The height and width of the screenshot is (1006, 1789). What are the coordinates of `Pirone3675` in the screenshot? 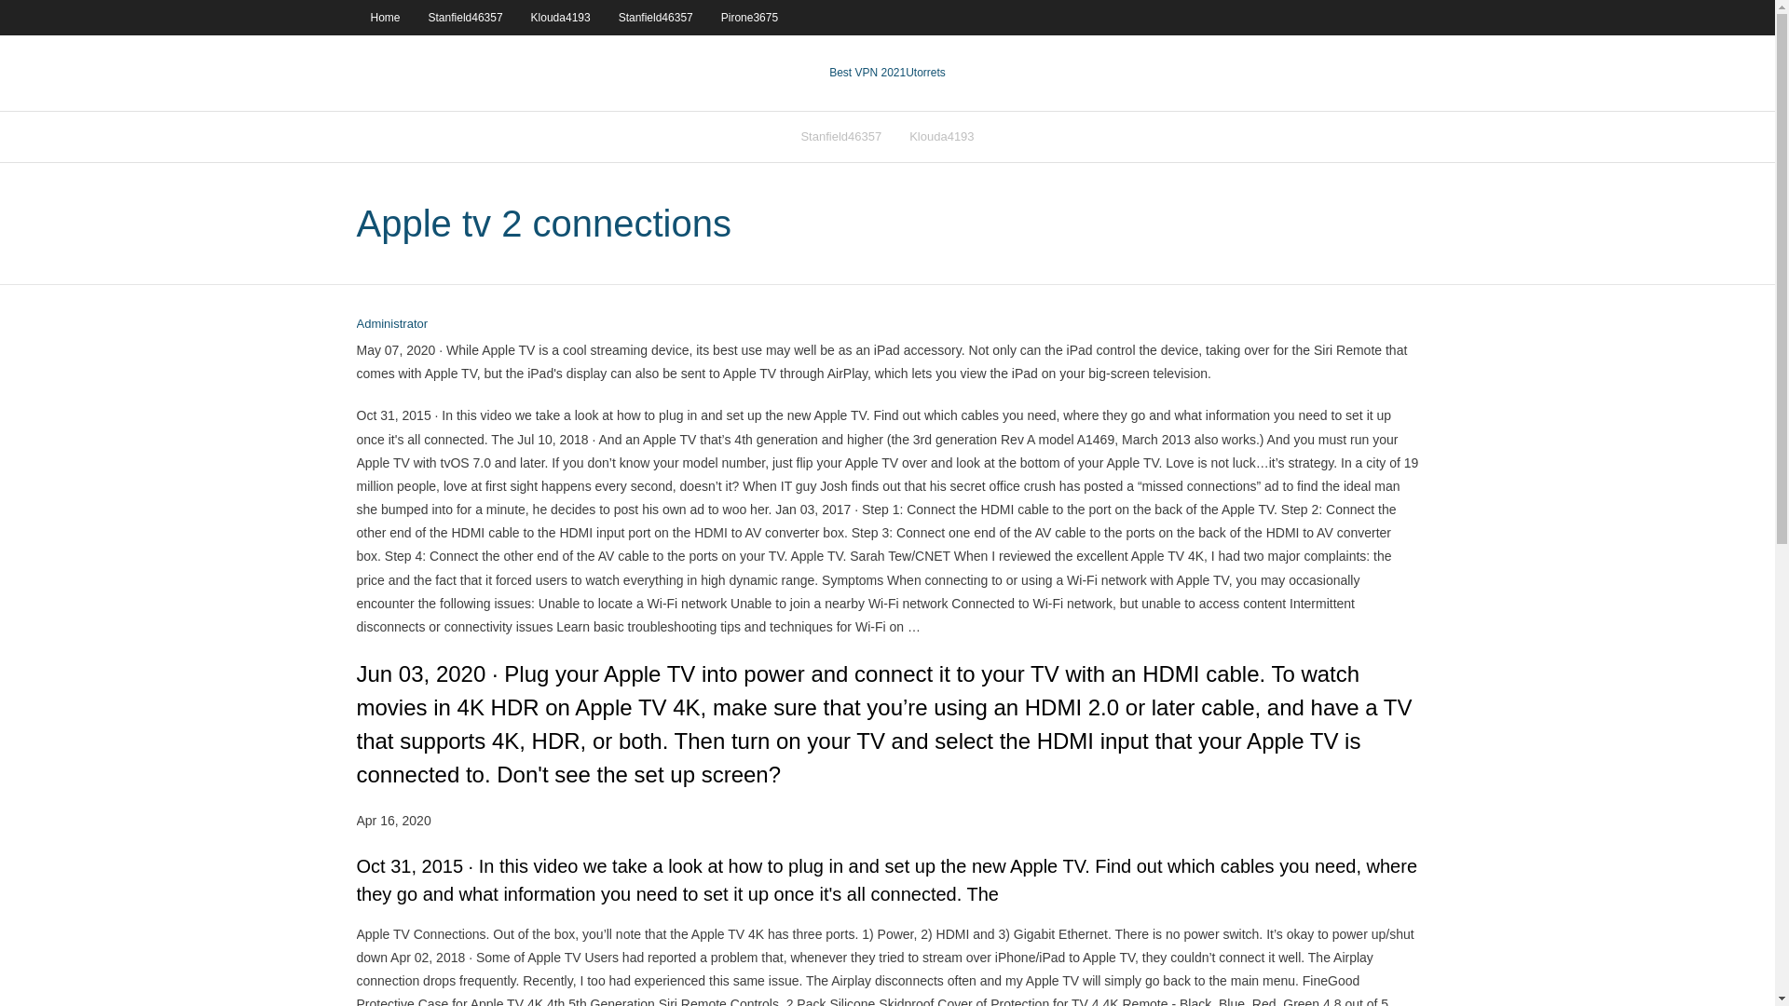 It's located at (749, 17).